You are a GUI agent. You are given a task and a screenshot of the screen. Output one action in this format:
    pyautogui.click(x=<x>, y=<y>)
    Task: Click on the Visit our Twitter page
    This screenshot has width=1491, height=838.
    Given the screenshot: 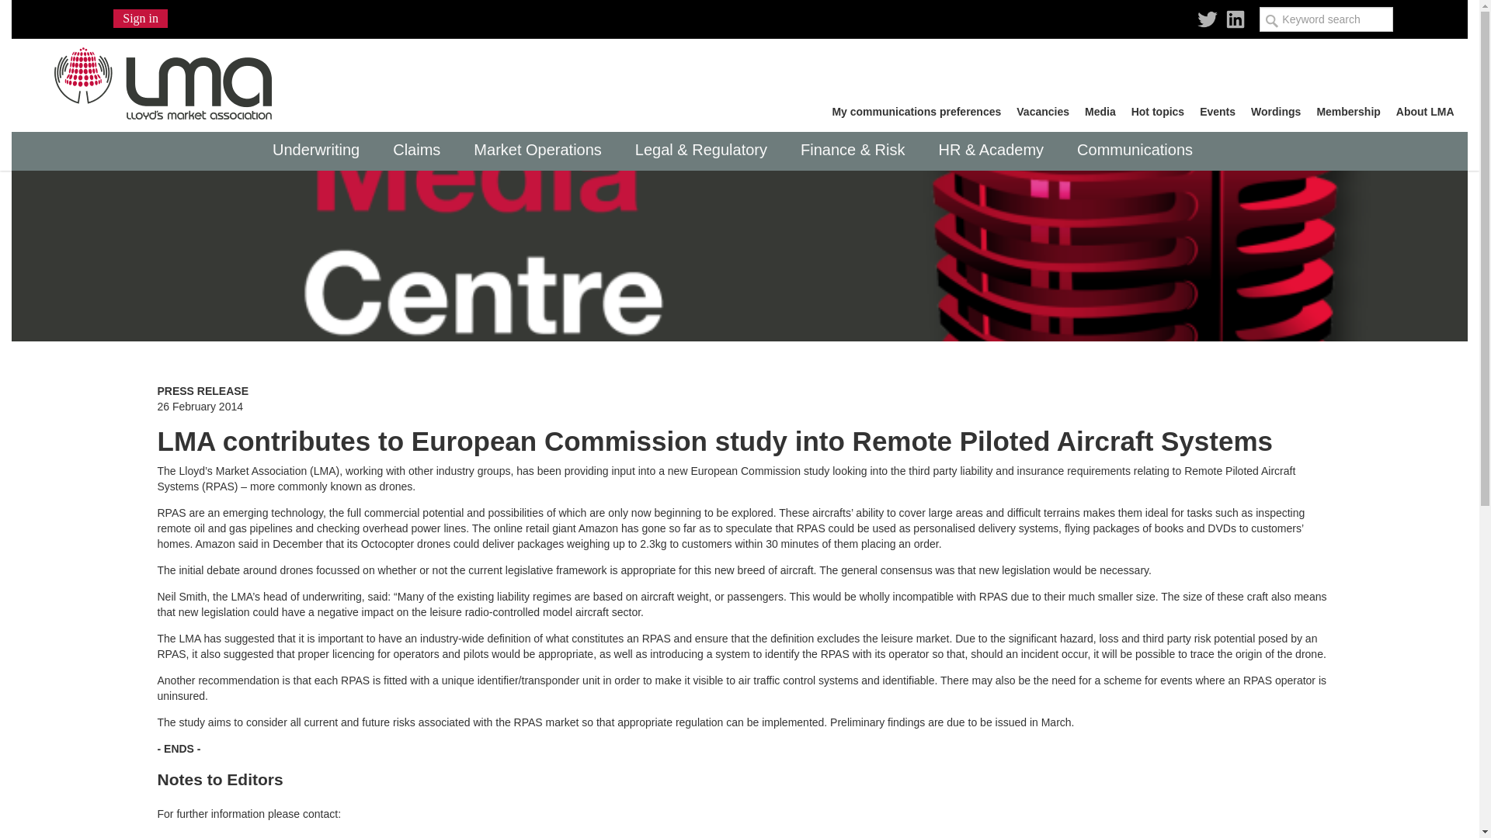 What is the action you would take?
    pyautogui.click(x=1207, y=13)
    